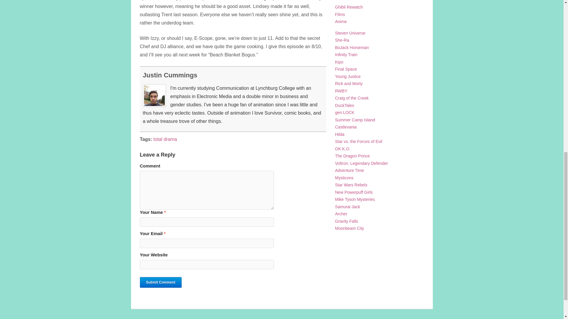  What do you see at coordinates (170, 75) in the screenshot?
I see `All posts by Justin Cummings` at bounding box center [170, 75].